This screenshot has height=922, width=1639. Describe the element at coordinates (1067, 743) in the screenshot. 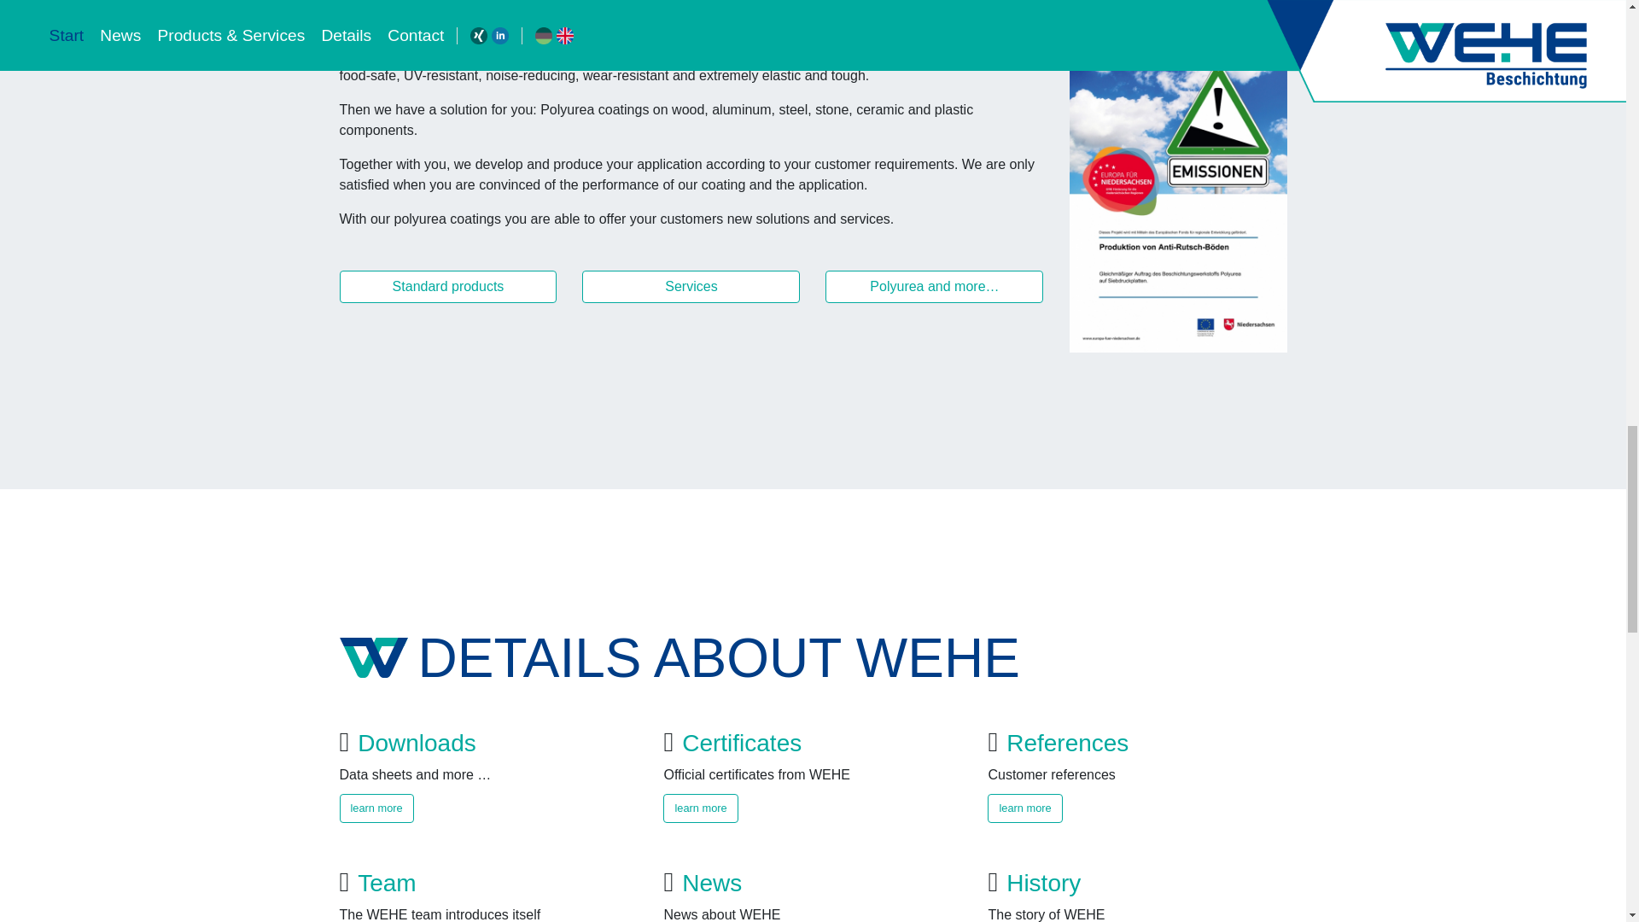

I see `References` at that location.